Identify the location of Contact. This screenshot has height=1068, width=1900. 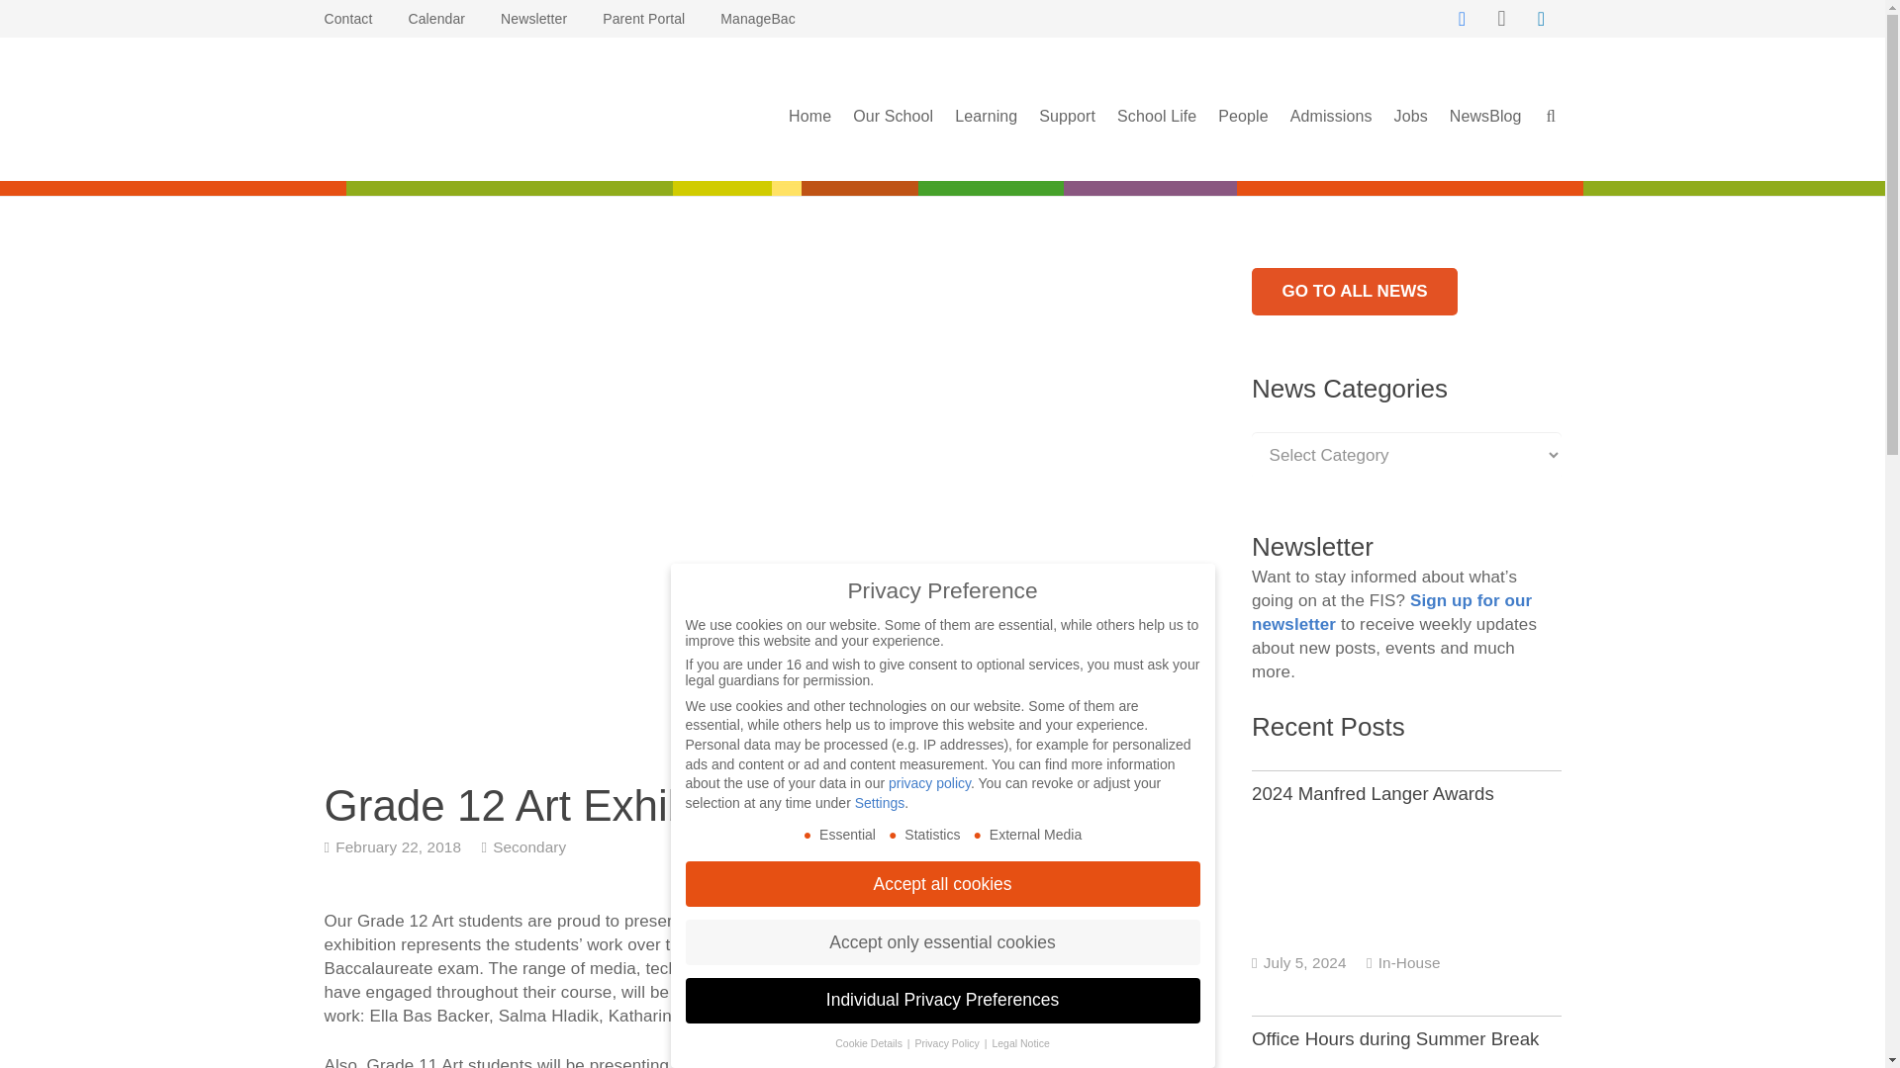
(348, 18).